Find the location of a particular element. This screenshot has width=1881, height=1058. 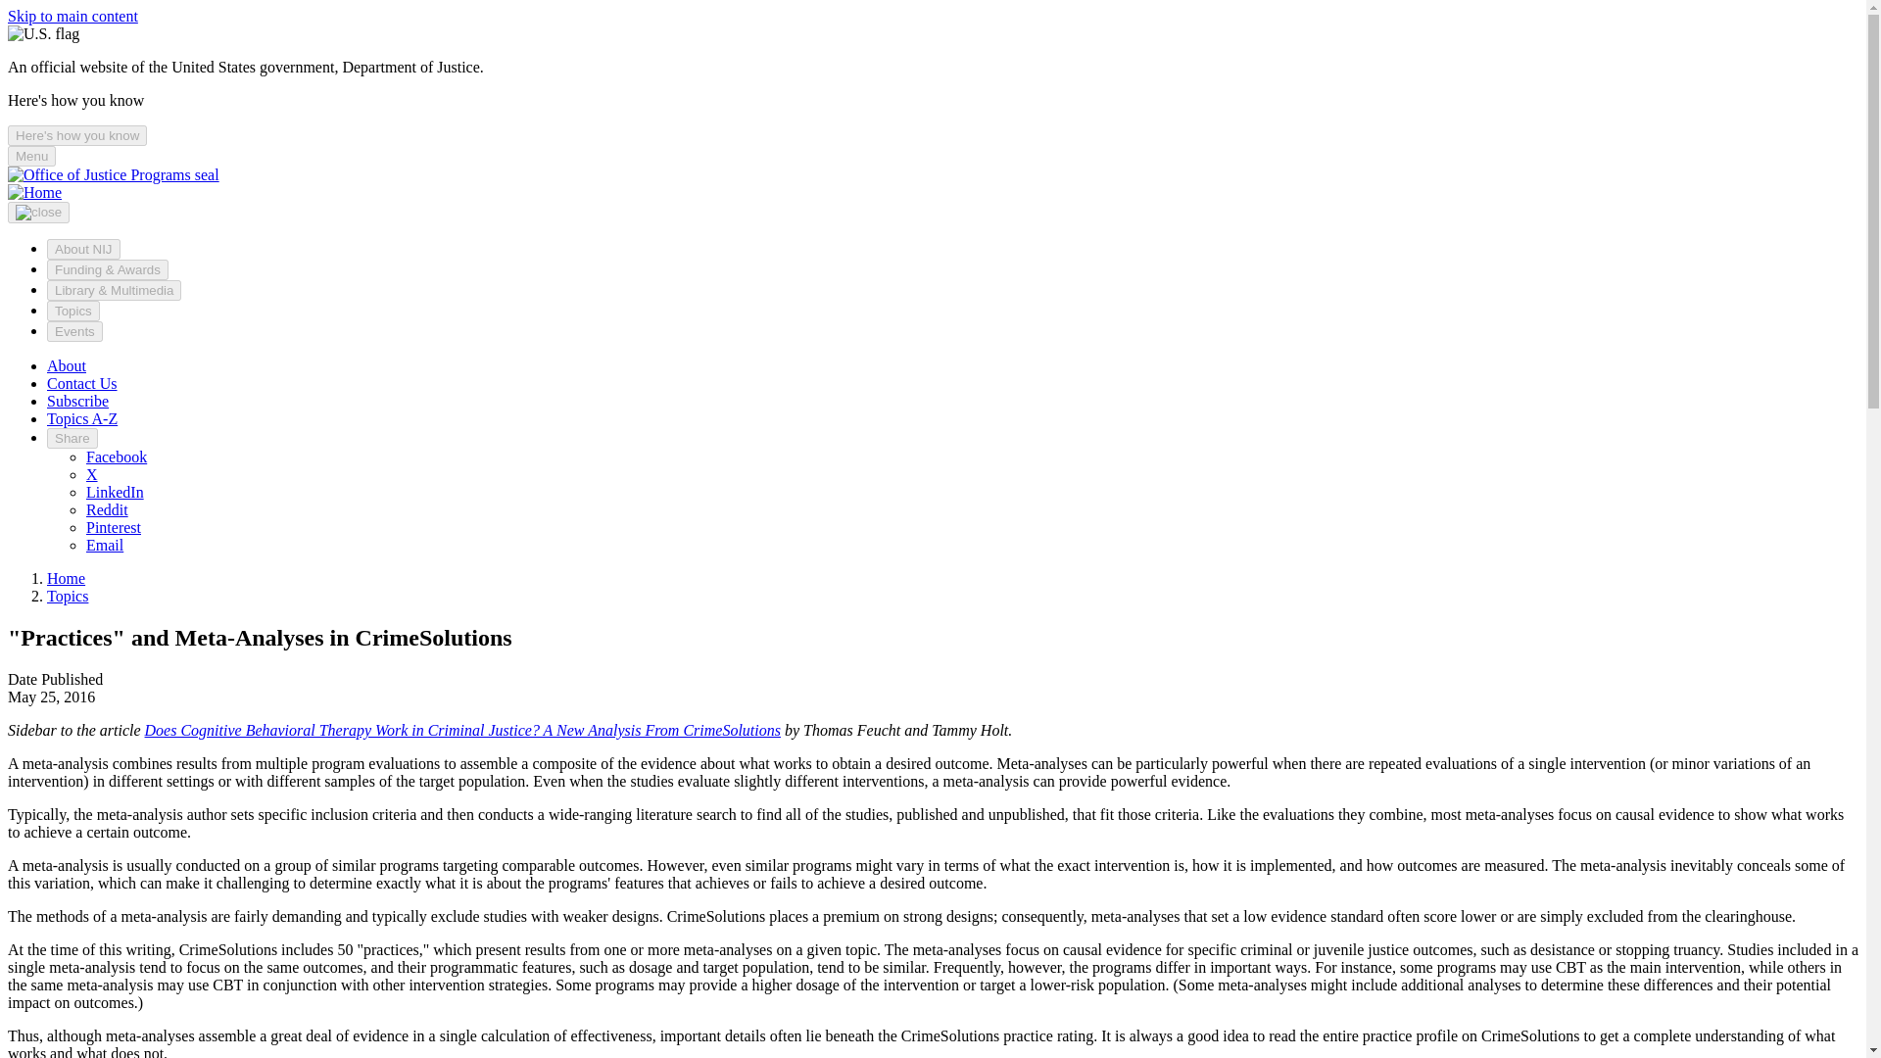

Choose a social sharing platform is located at coordinates (72, 438).